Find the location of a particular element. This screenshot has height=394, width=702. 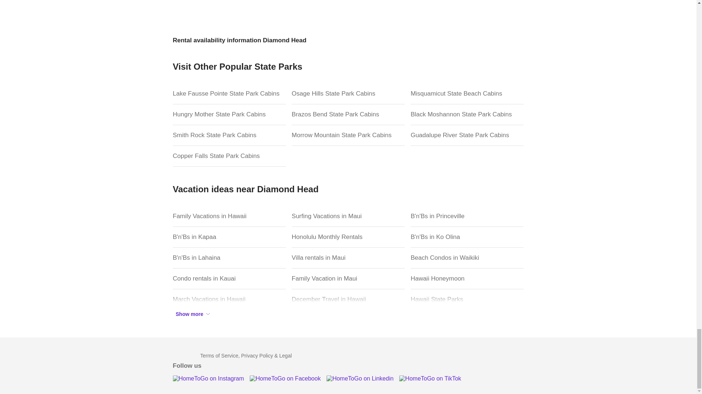

Copper Falls State Park Cabins is located at coordinates (229, 156).